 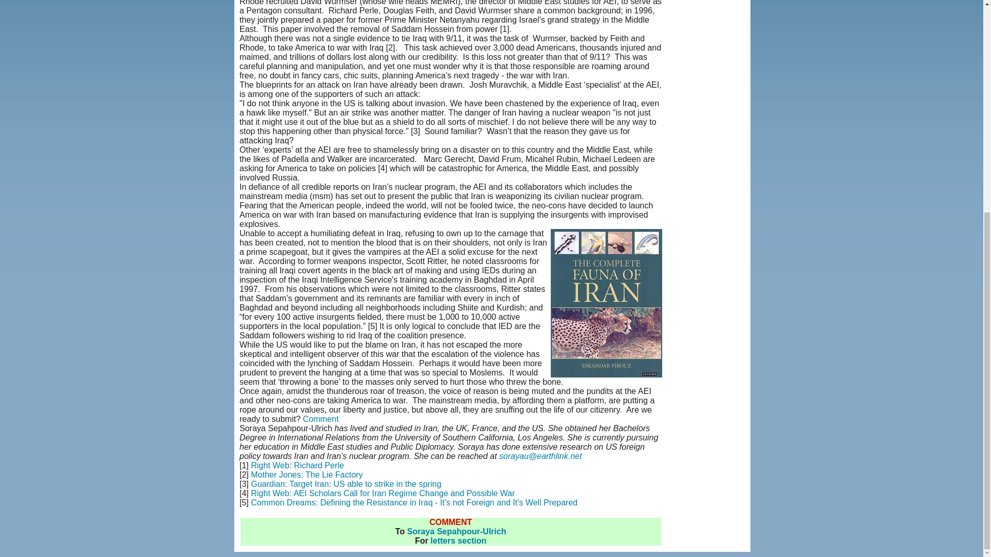 What do you see at coordinates (457, 531) in the screenshot?
I see `Soraya Sepahpour-Ulrich` at bounding box center [457, 531].